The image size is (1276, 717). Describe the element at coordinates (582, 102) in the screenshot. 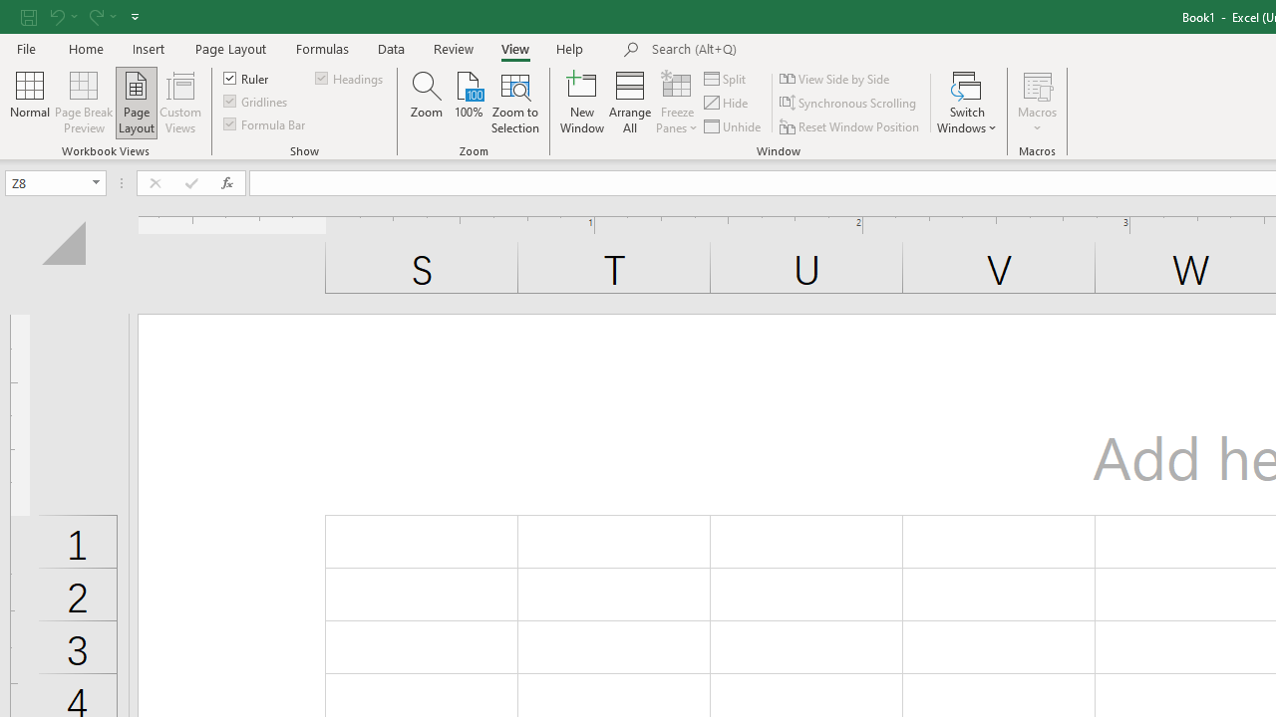

I see `New Window` at that location.